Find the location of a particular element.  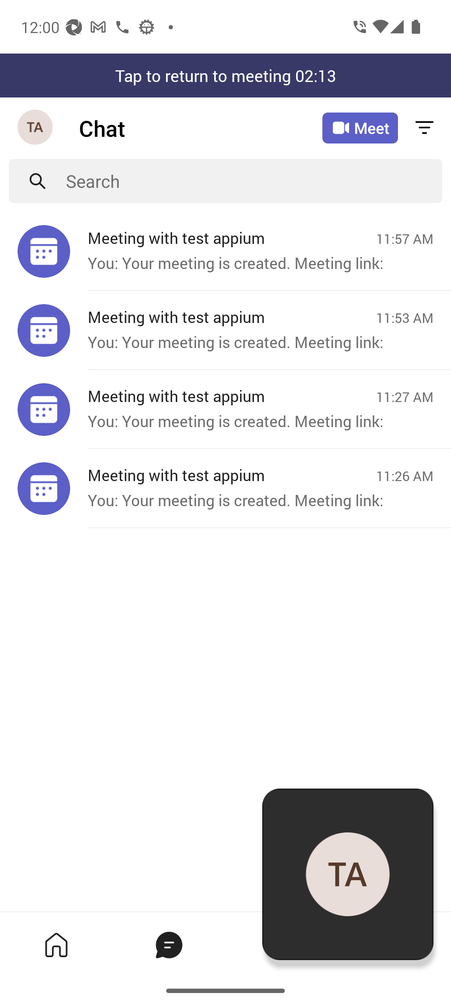

Search is located at coordinates (254, 181).